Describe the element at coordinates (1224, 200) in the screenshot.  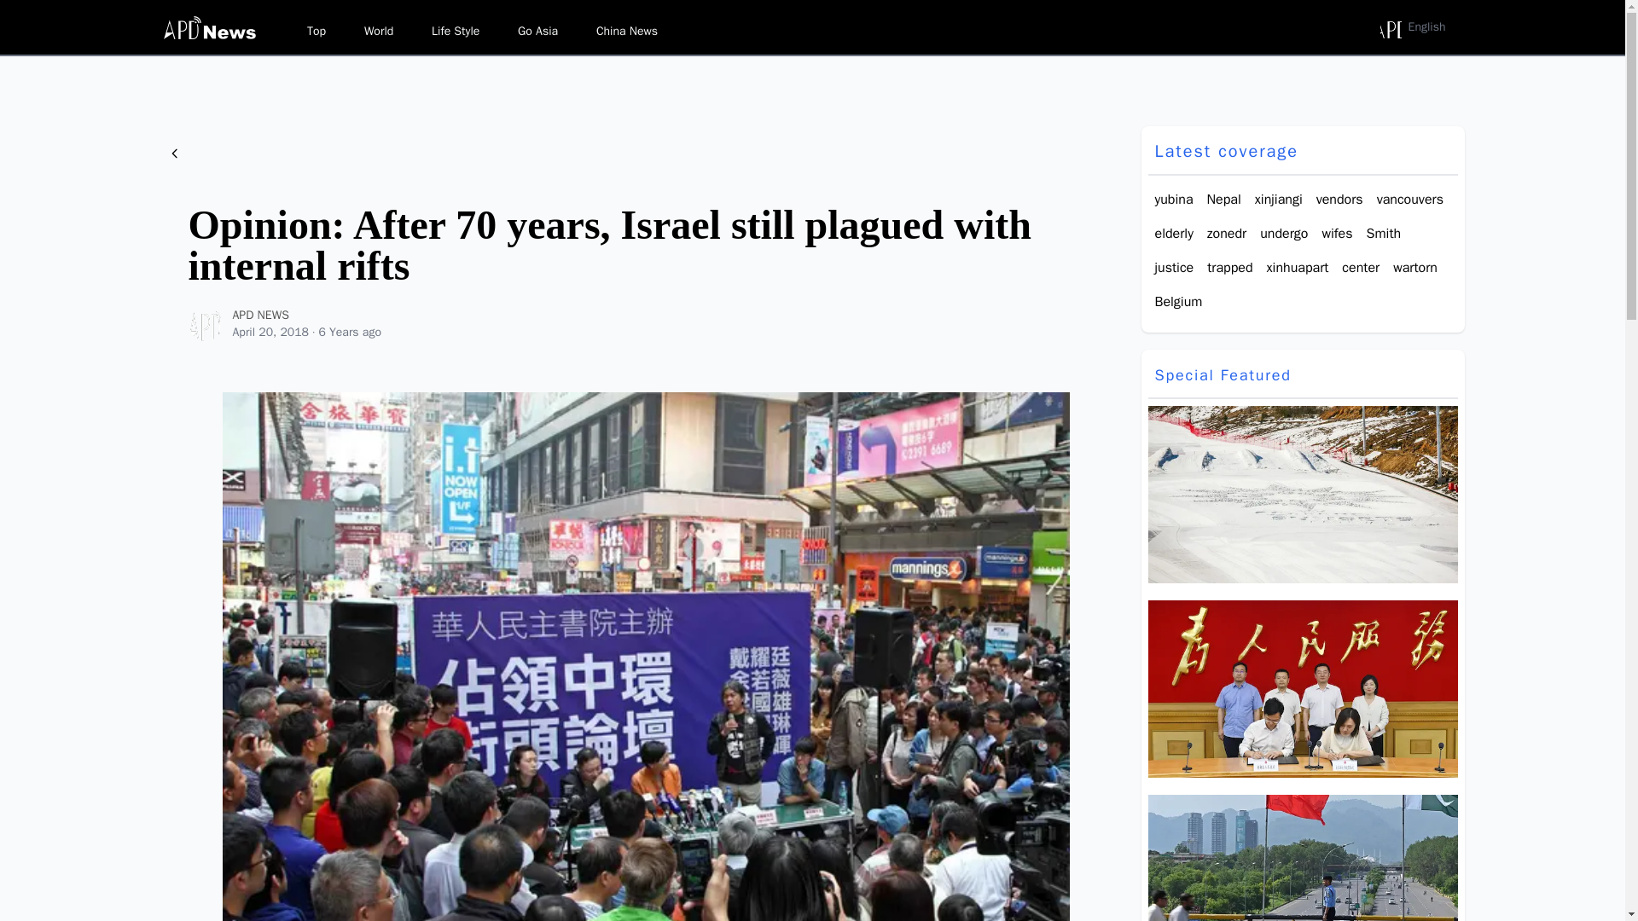
I see `Nepal` at that location.